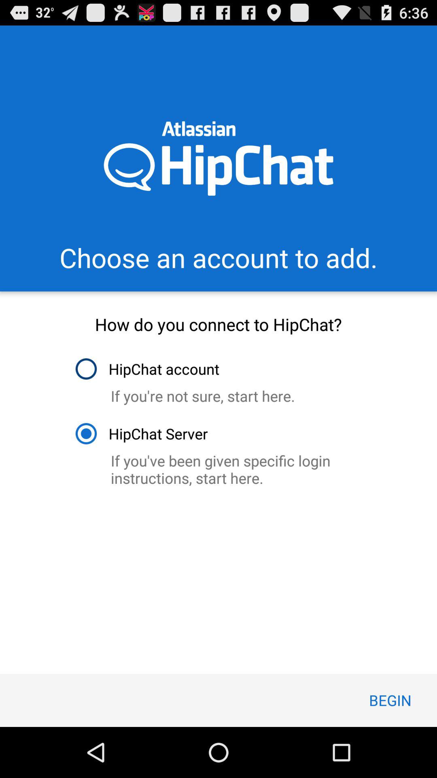 This screenshot has height=778, width=437. I want to click on scroll until hipchat server, so click(141, 434).